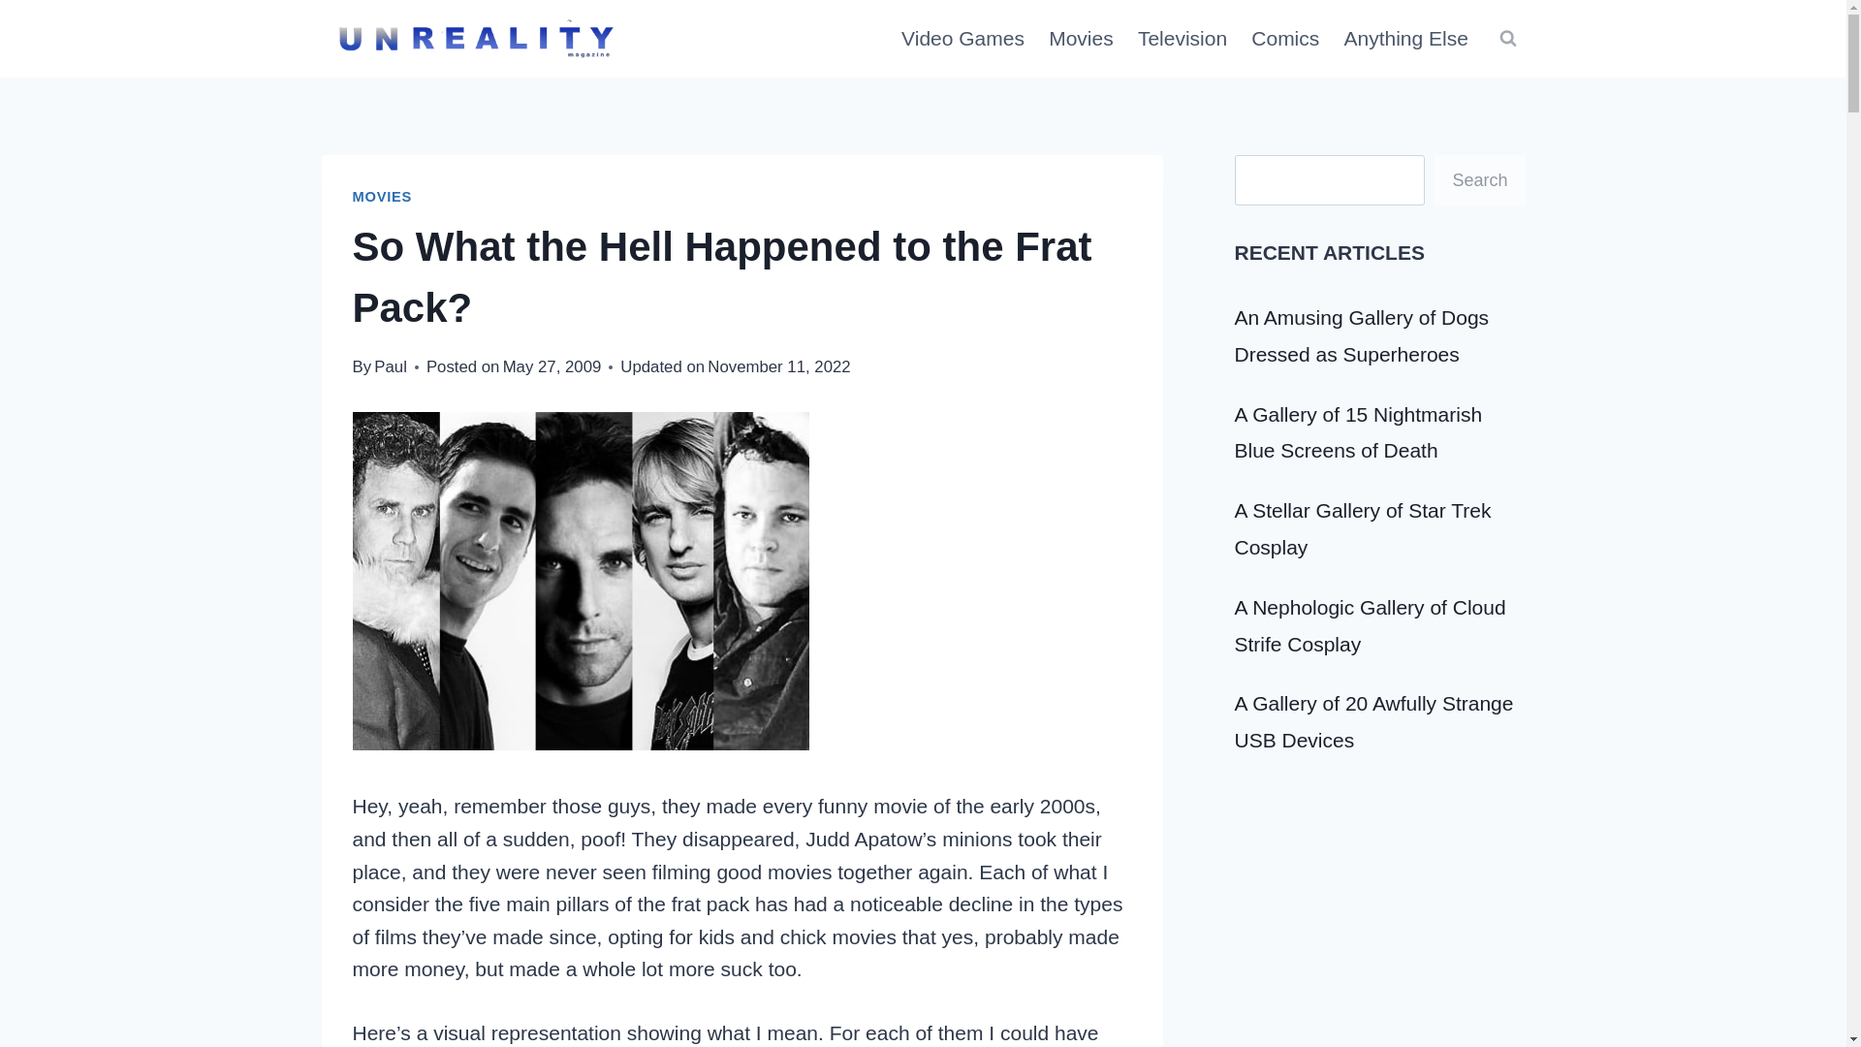  What do you see at coordinates (383, 196) in the screenshot?
I see `MOVIES` at bounding box center [383, 196].